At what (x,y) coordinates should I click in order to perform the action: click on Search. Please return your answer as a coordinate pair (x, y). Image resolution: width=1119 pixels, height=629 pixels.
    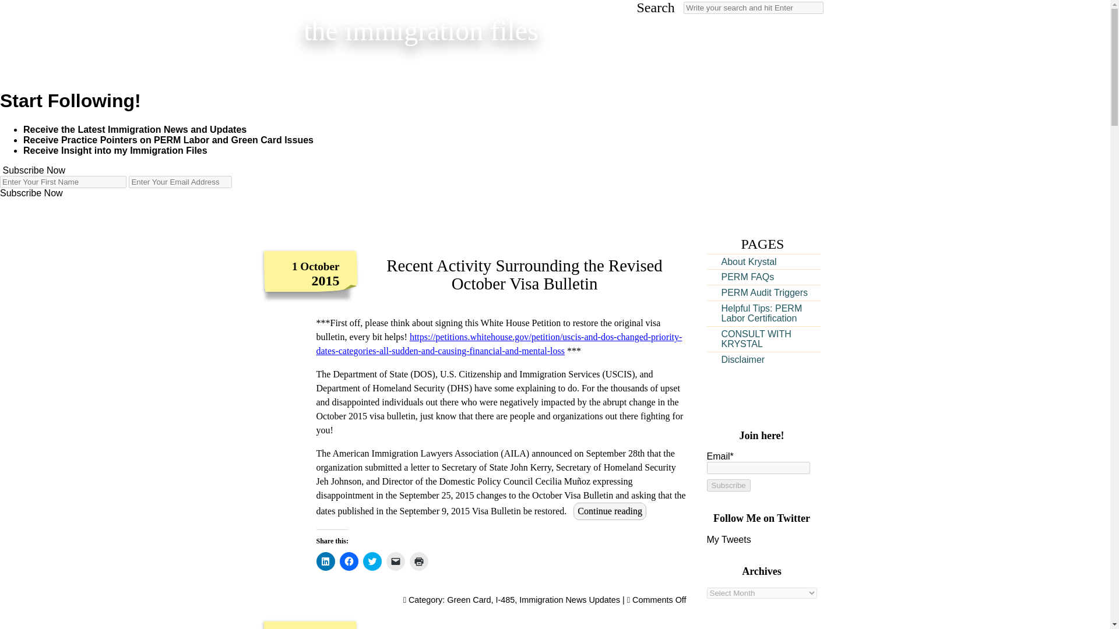
    Looking at the image, I should click on (754, 8).